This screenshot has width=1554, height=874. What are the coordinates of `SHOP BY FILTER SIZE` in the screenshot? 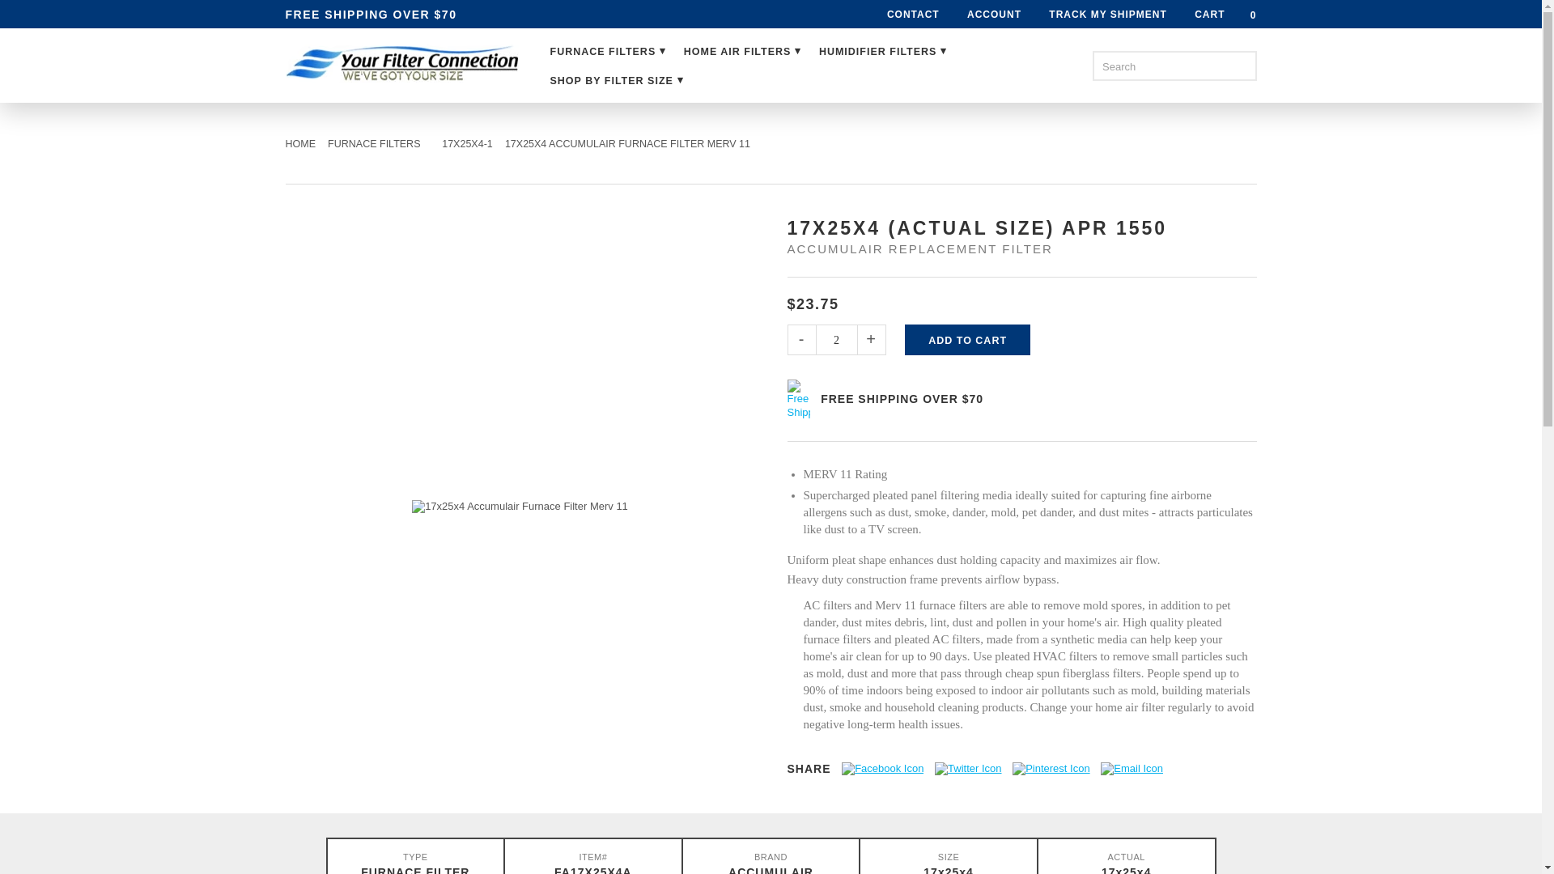 It's located at (617, 79).